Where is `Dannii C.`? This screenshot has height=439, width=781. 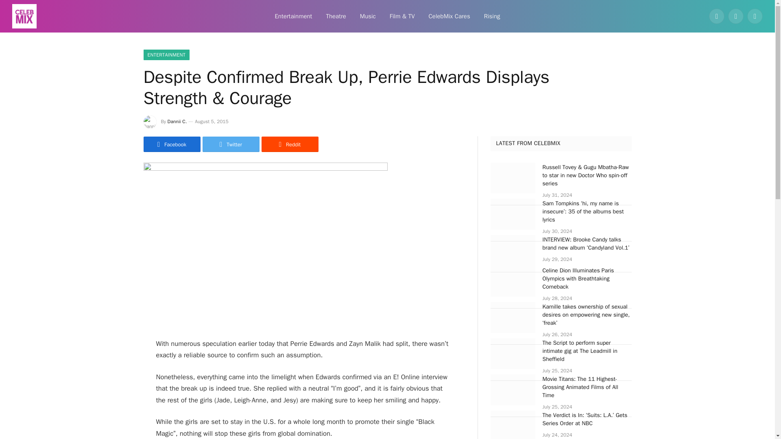
Dannii C. is located at coordinates (177, 121).